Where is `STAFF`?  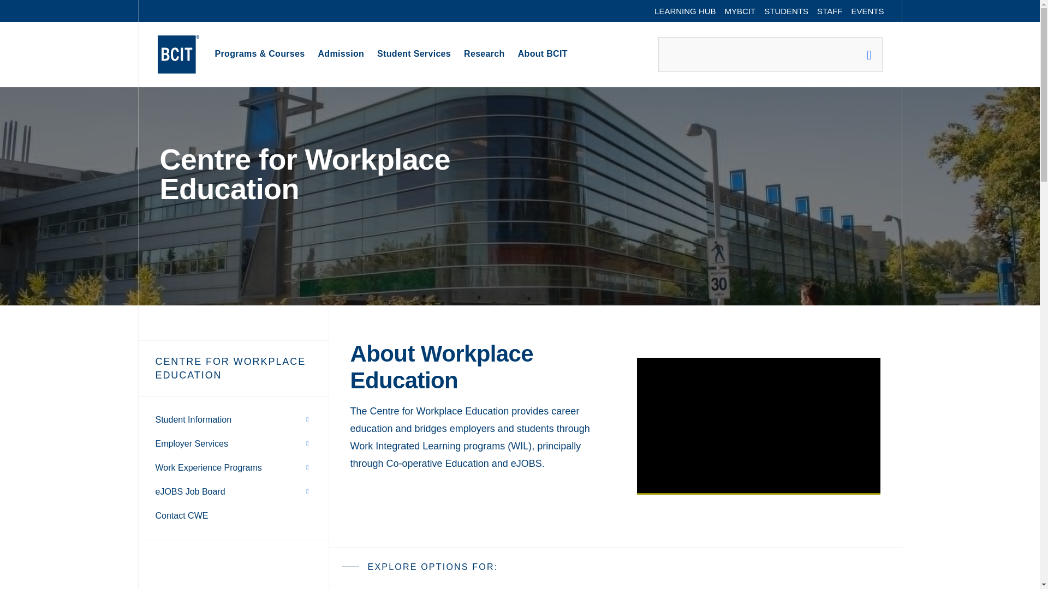
STAFF is located at coordinates (830, 11).